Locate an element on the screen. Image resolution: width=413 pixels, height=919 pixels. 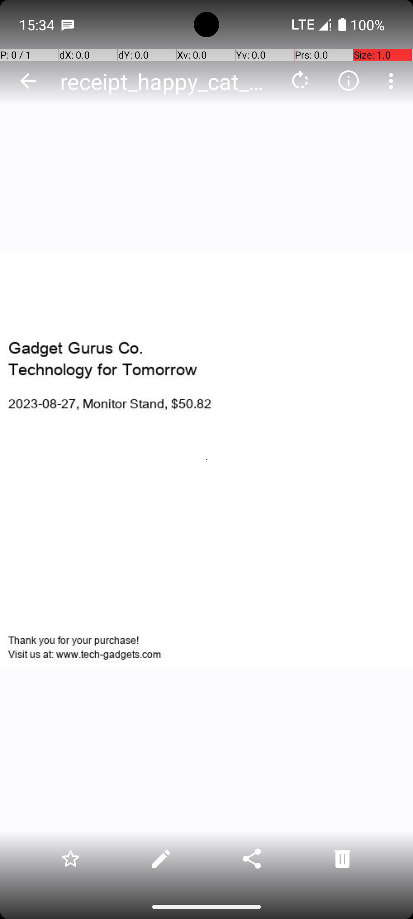
Toggle favorite is located at coordinates (70, 858).